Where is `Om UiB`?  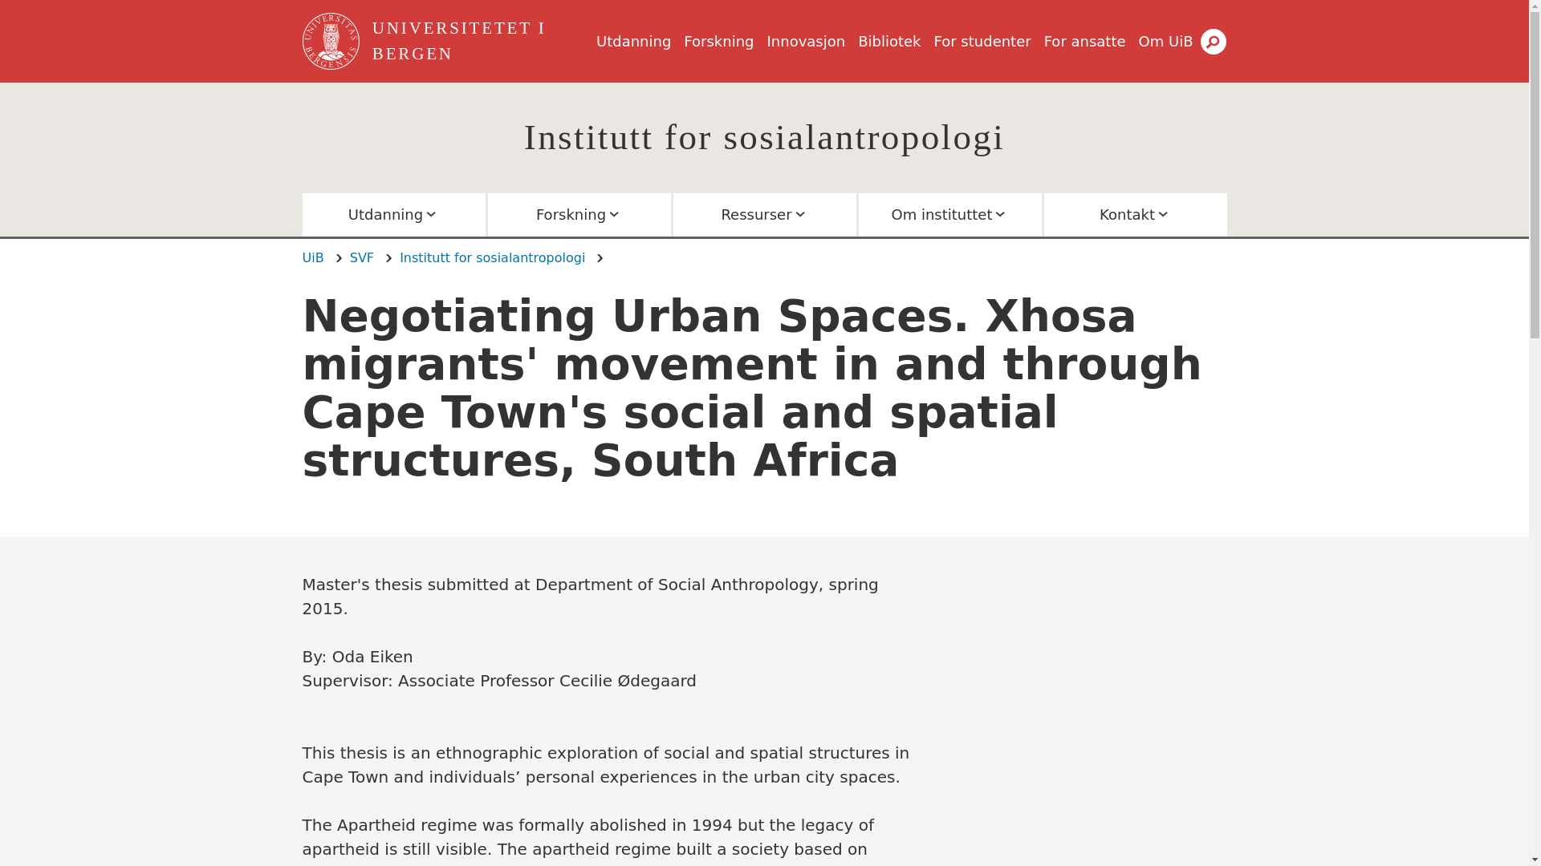 Om UiB is located at coordinates (1165, 41).